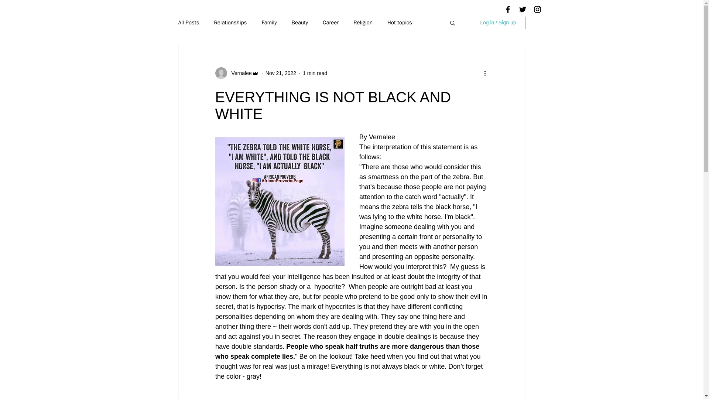 This screenshot has height=399, width=709. I want to click on Relationships, so click(230, 23).